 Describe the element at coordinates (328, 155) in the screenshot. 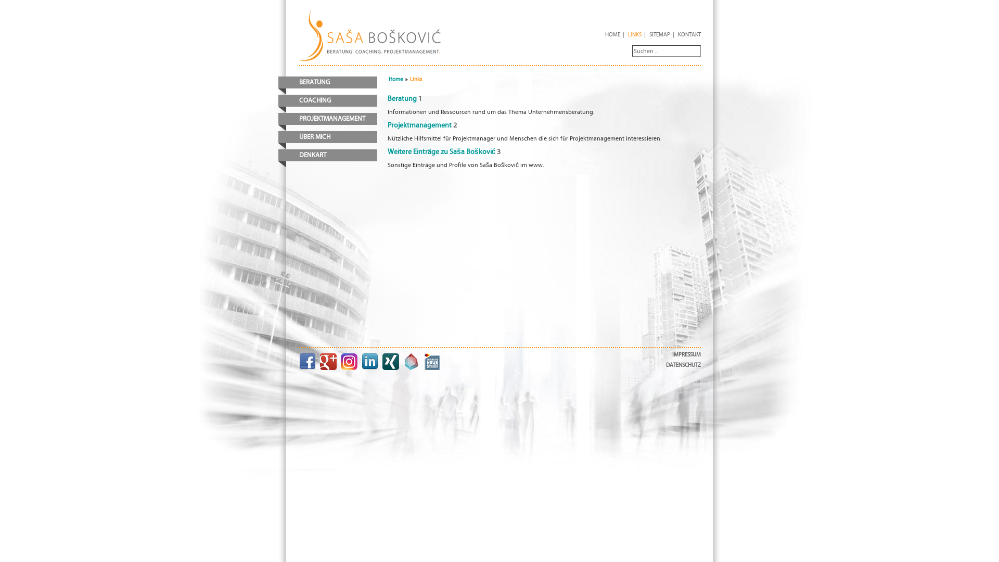

I see `DENKART` at that location.